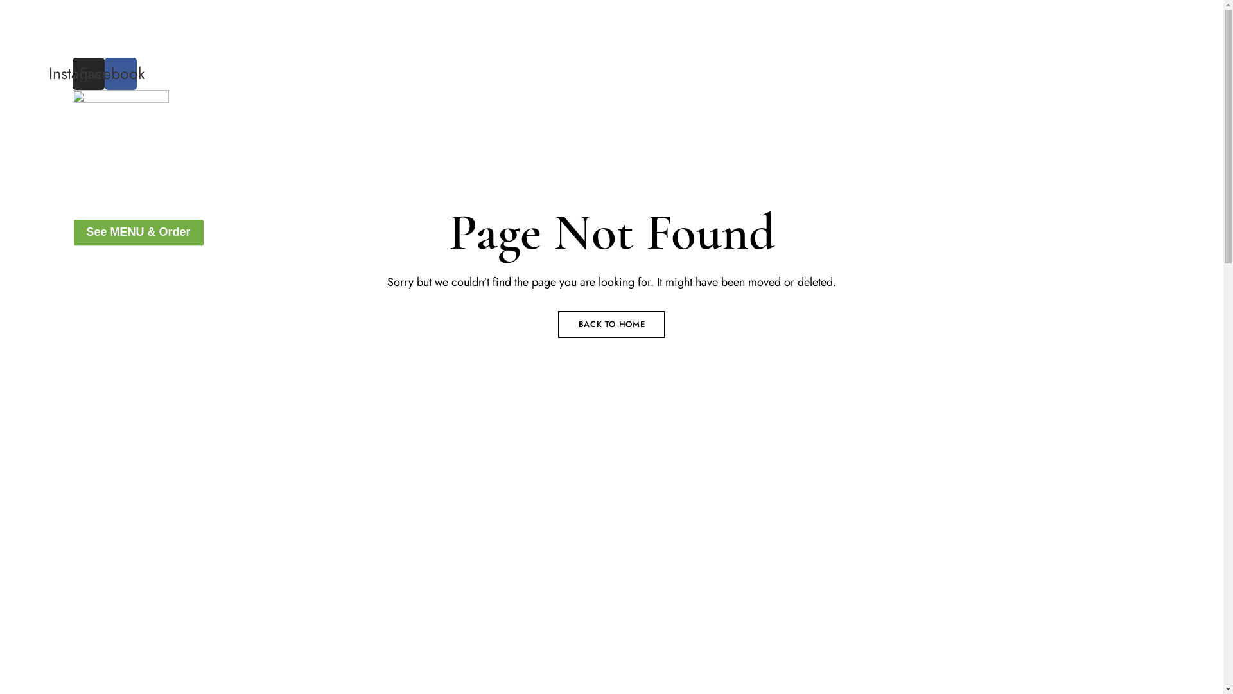 This screenshot has width=1233, height=694. What do you see at coordinates (118, 48) in the screenshot?
I see `order@ayini.ca` at bounding box center [118, 48].